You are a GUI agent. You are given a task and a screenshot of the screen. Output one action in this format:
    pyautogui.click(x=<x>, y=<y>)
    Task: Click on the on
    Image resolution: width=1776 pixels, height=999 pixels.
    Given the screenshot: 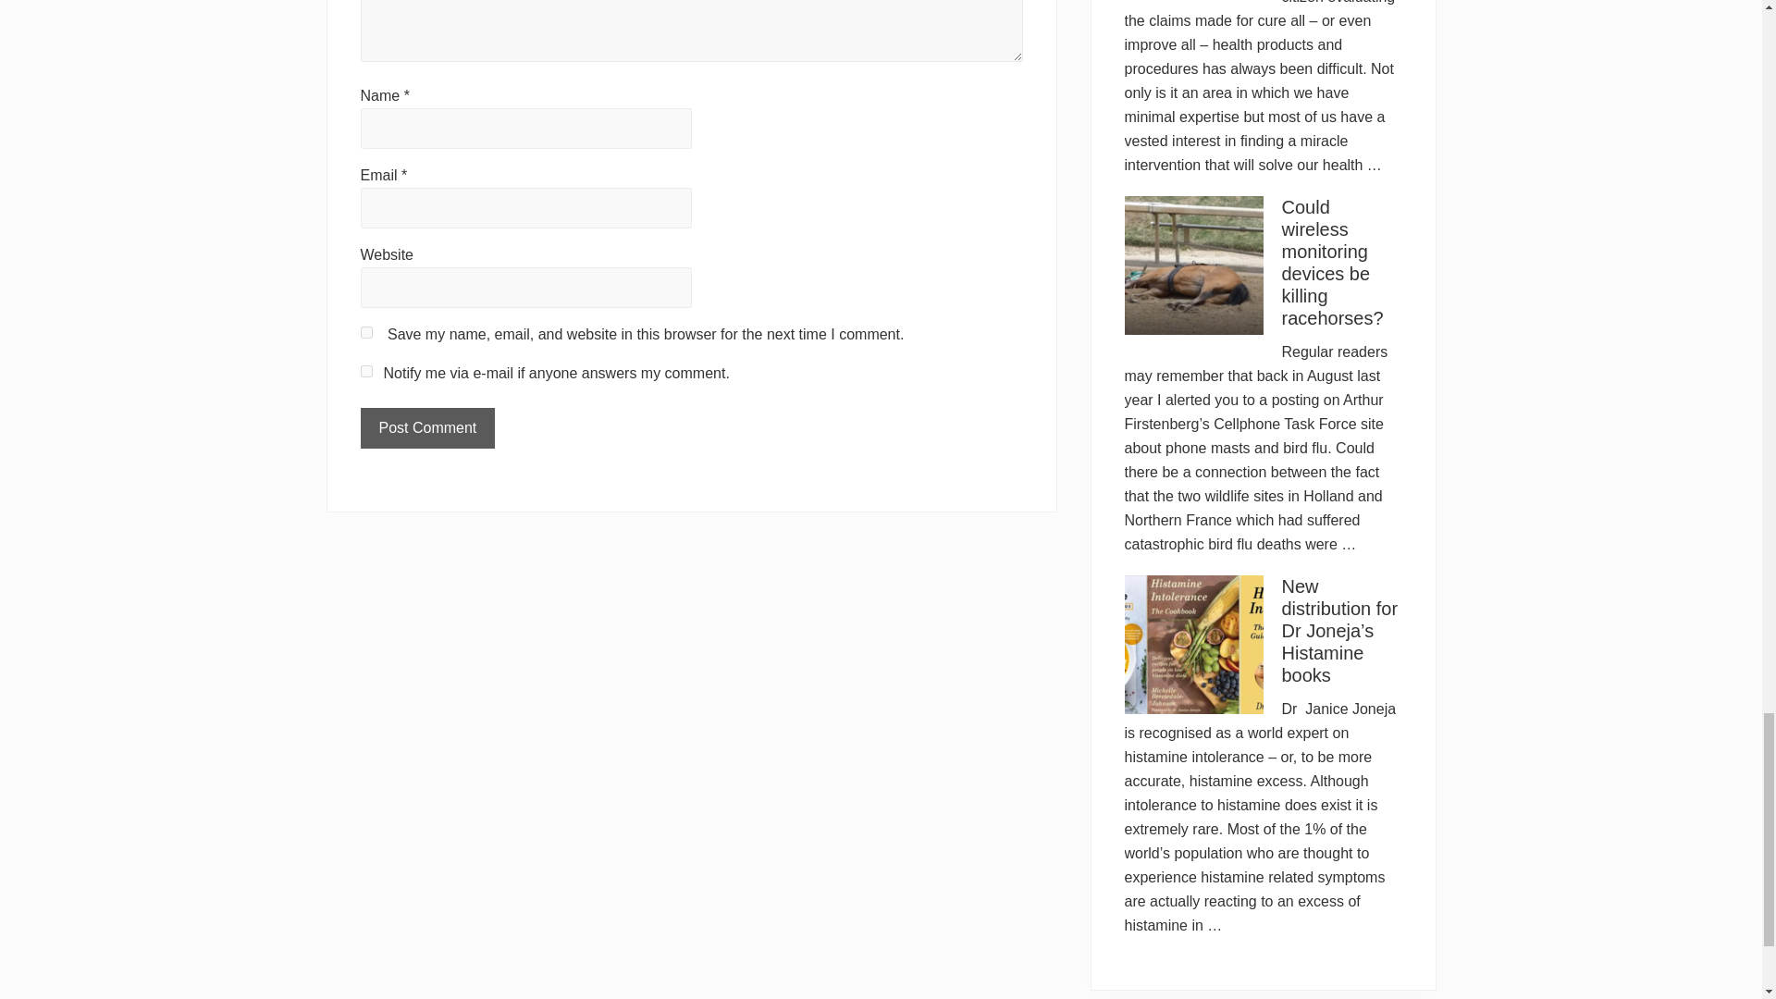 What is the action you would take?
    pyautogui.click(x=366, y=372)
    